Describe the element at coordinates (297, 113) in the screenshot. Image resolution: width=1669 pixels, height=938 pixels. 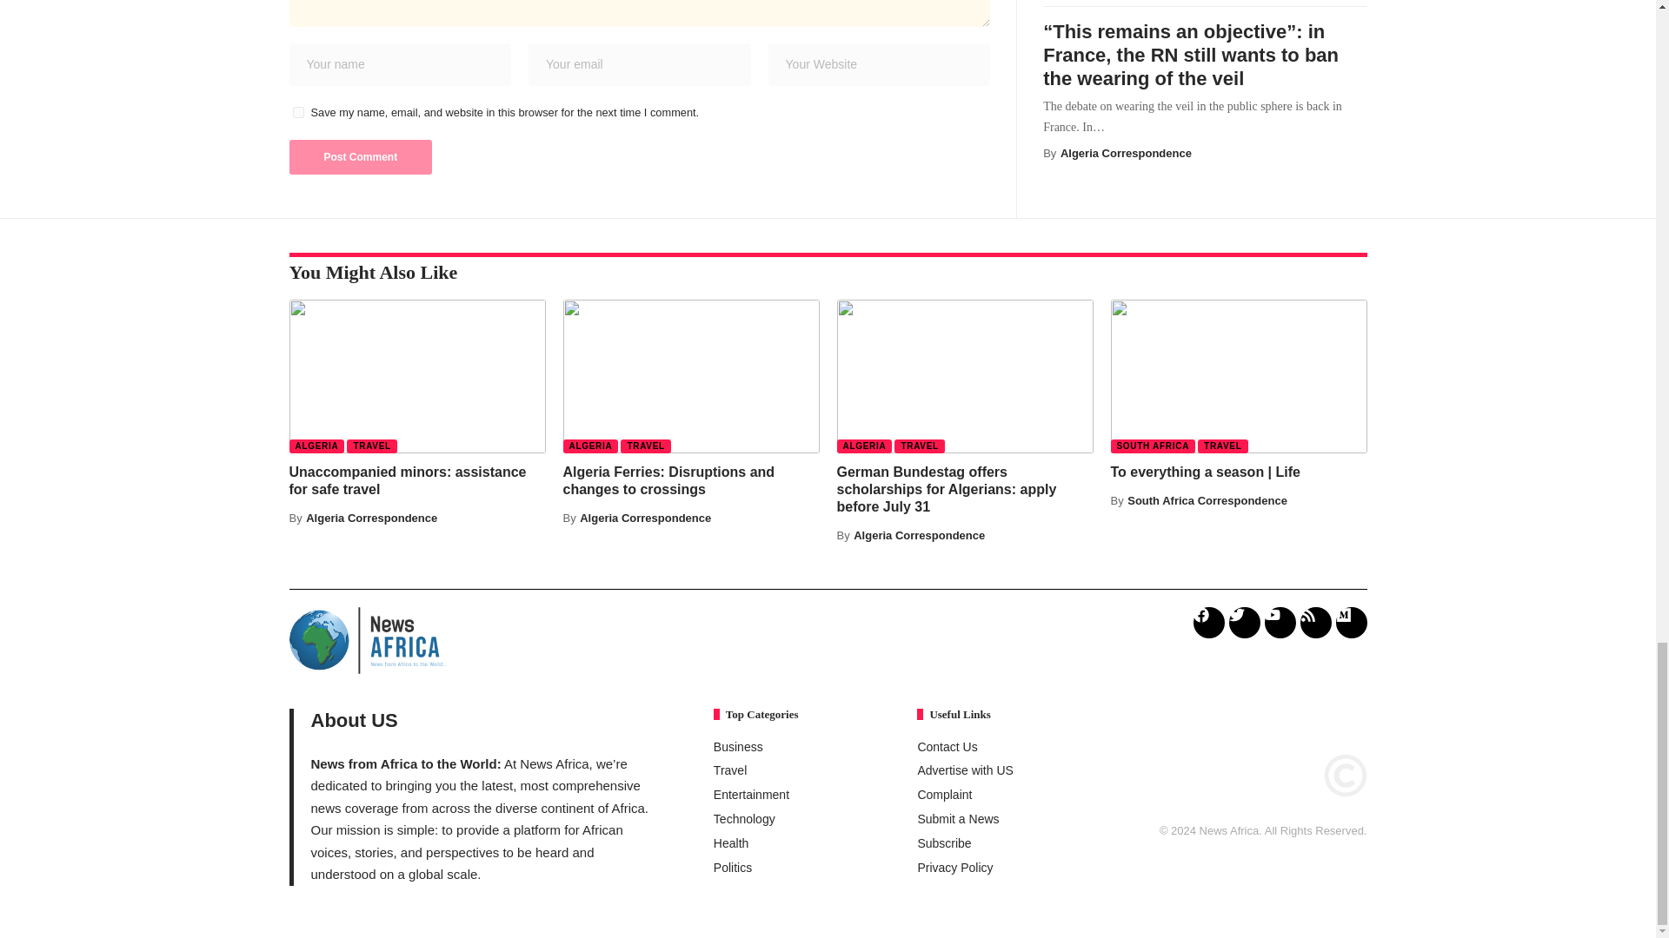
I see `yes` at that location.